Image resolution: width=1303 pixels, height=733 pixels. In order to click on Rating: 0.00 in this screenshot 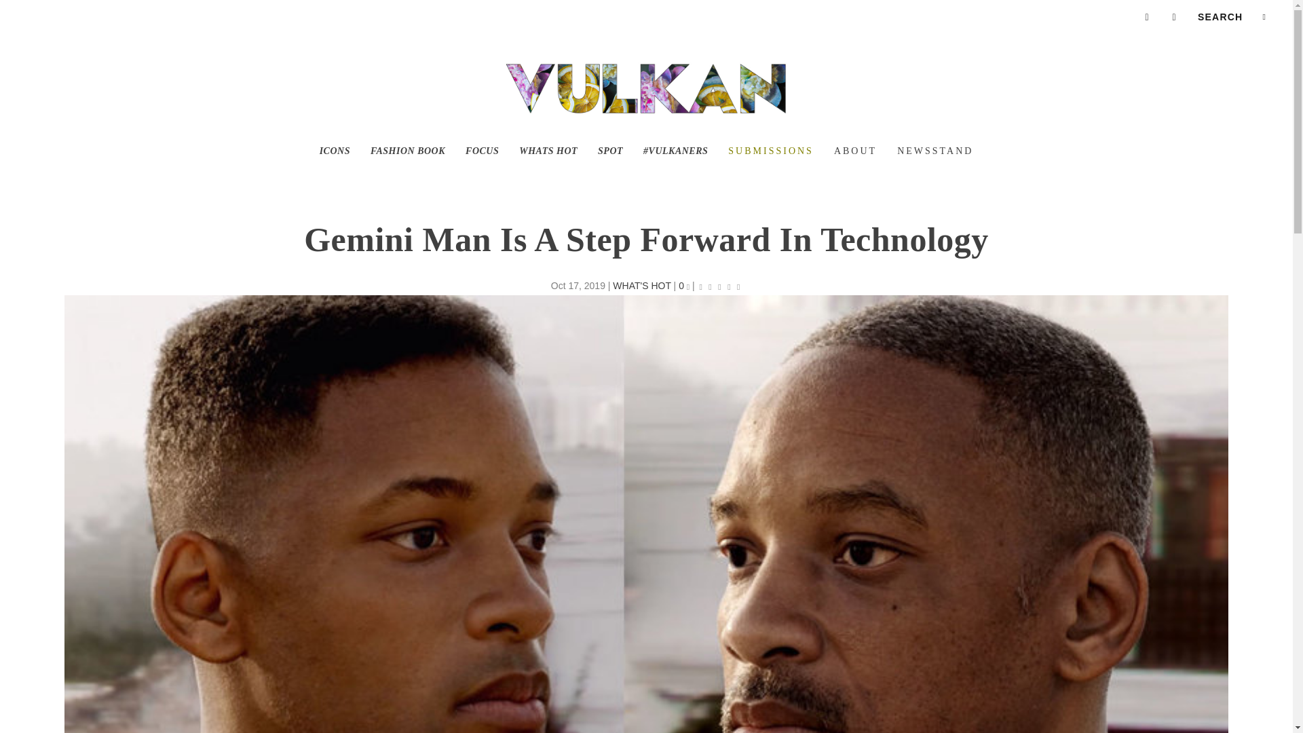, I will do `click(719, 286)`.